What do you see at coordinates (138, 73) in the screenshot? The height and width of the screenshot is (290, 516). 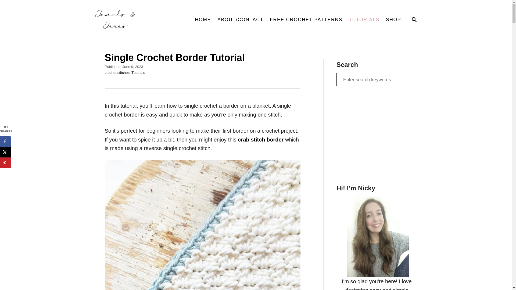 I see `crab stitch border` at bounding box center [138, 73].